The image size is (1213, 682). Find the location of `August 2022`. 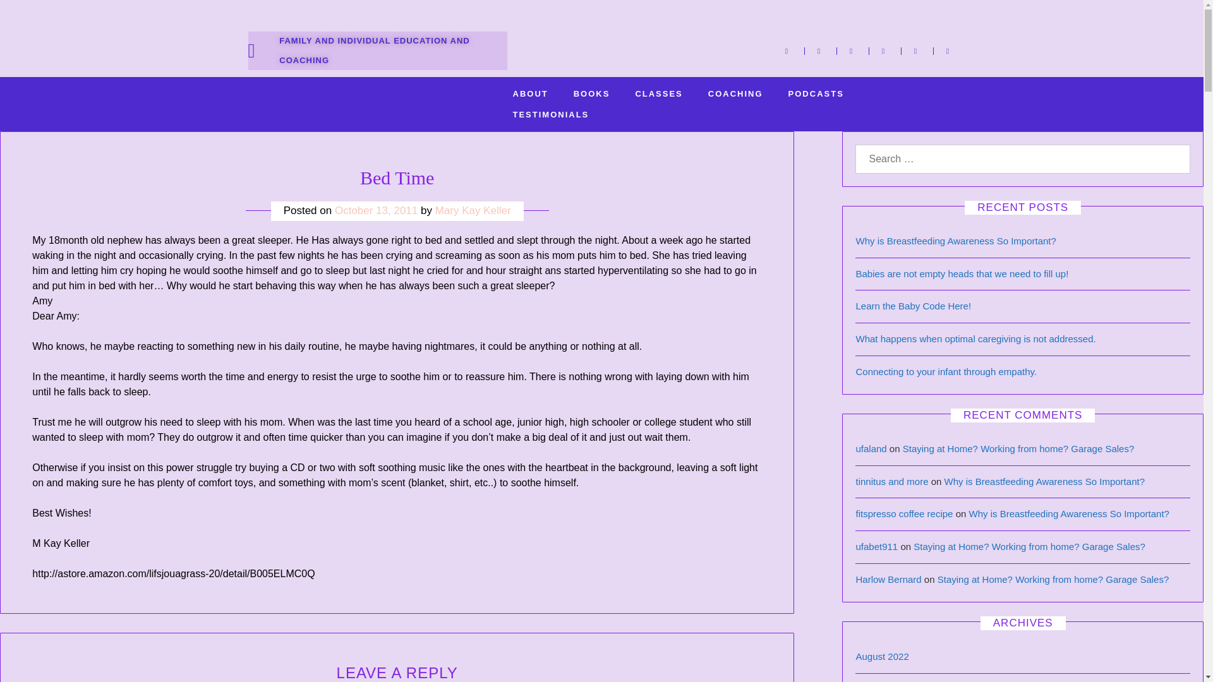

August 2022 is located at coordinates (882, 656).